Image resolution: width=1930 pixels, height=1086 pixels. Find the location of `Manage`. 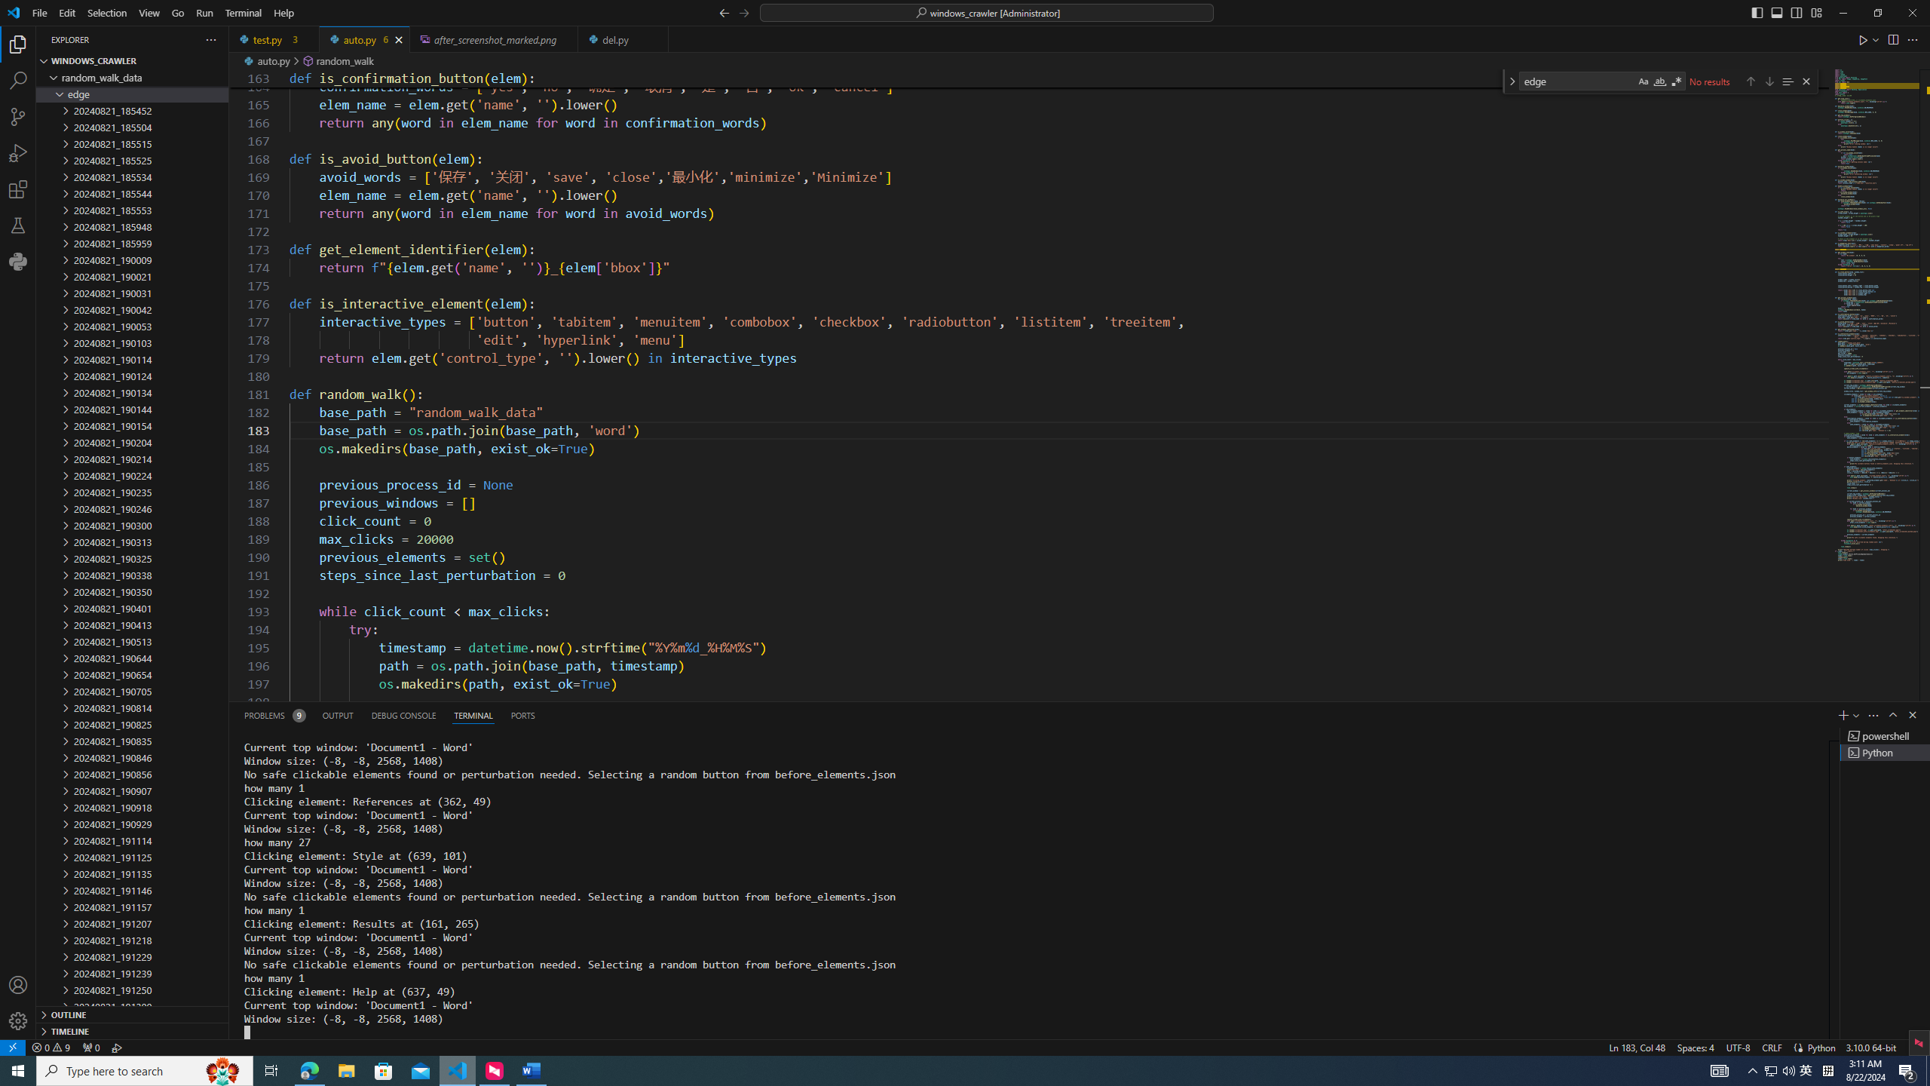

Manage is located at coordinates (18, 1021).